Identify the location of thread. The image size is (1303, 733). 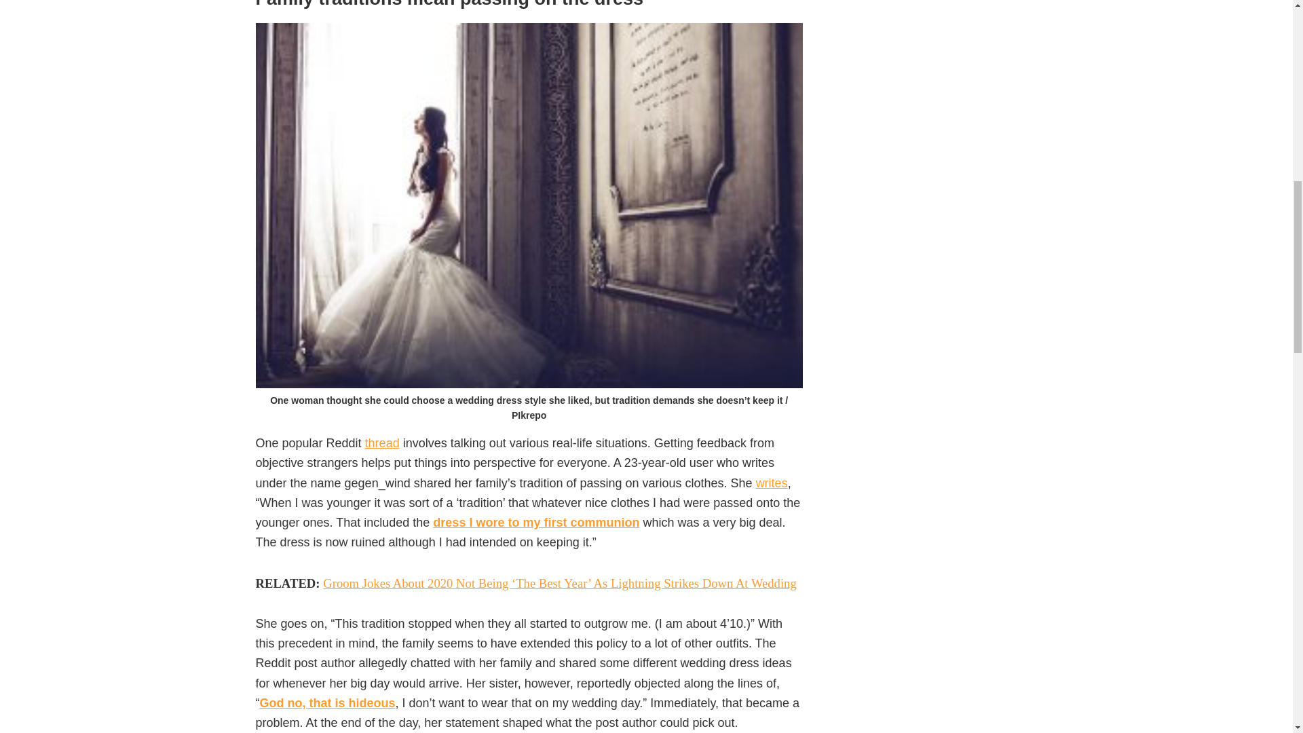
(382, 443).